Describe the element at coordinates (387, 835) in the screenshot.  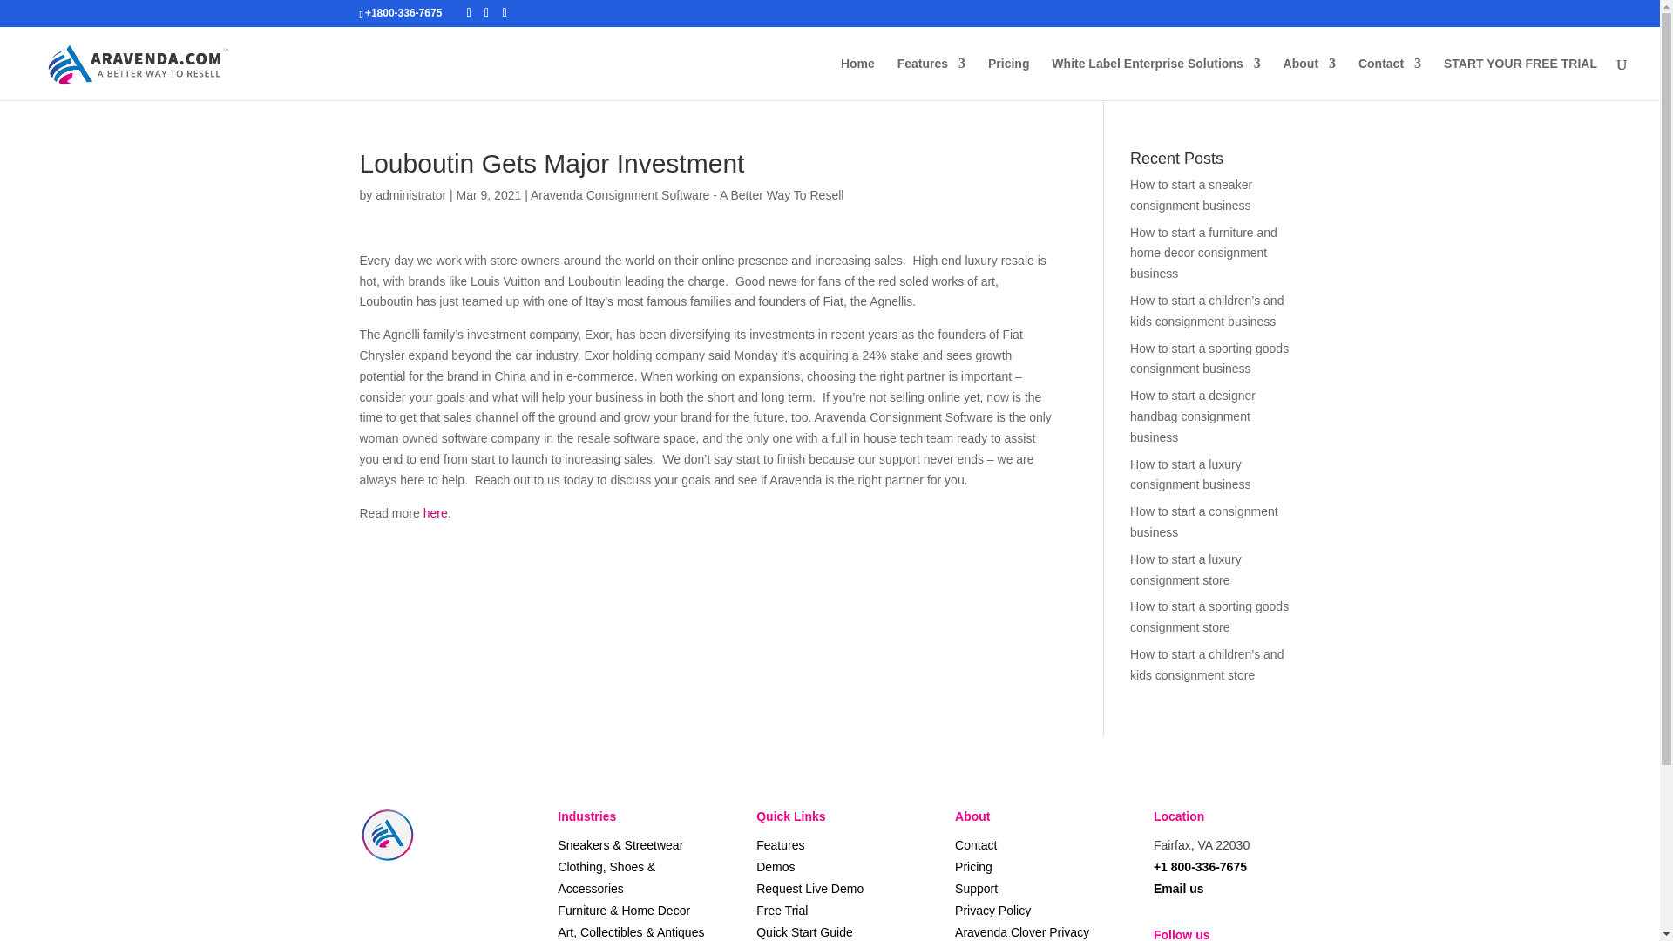
I see `Aravenda Logo` at that location.